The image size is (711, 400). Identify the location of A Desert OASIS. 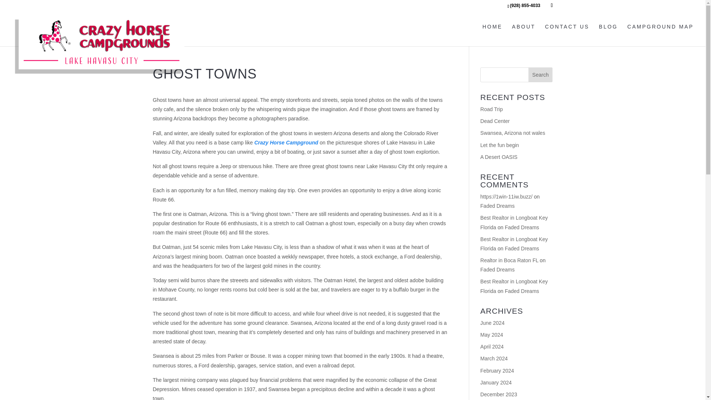
(499, 157).